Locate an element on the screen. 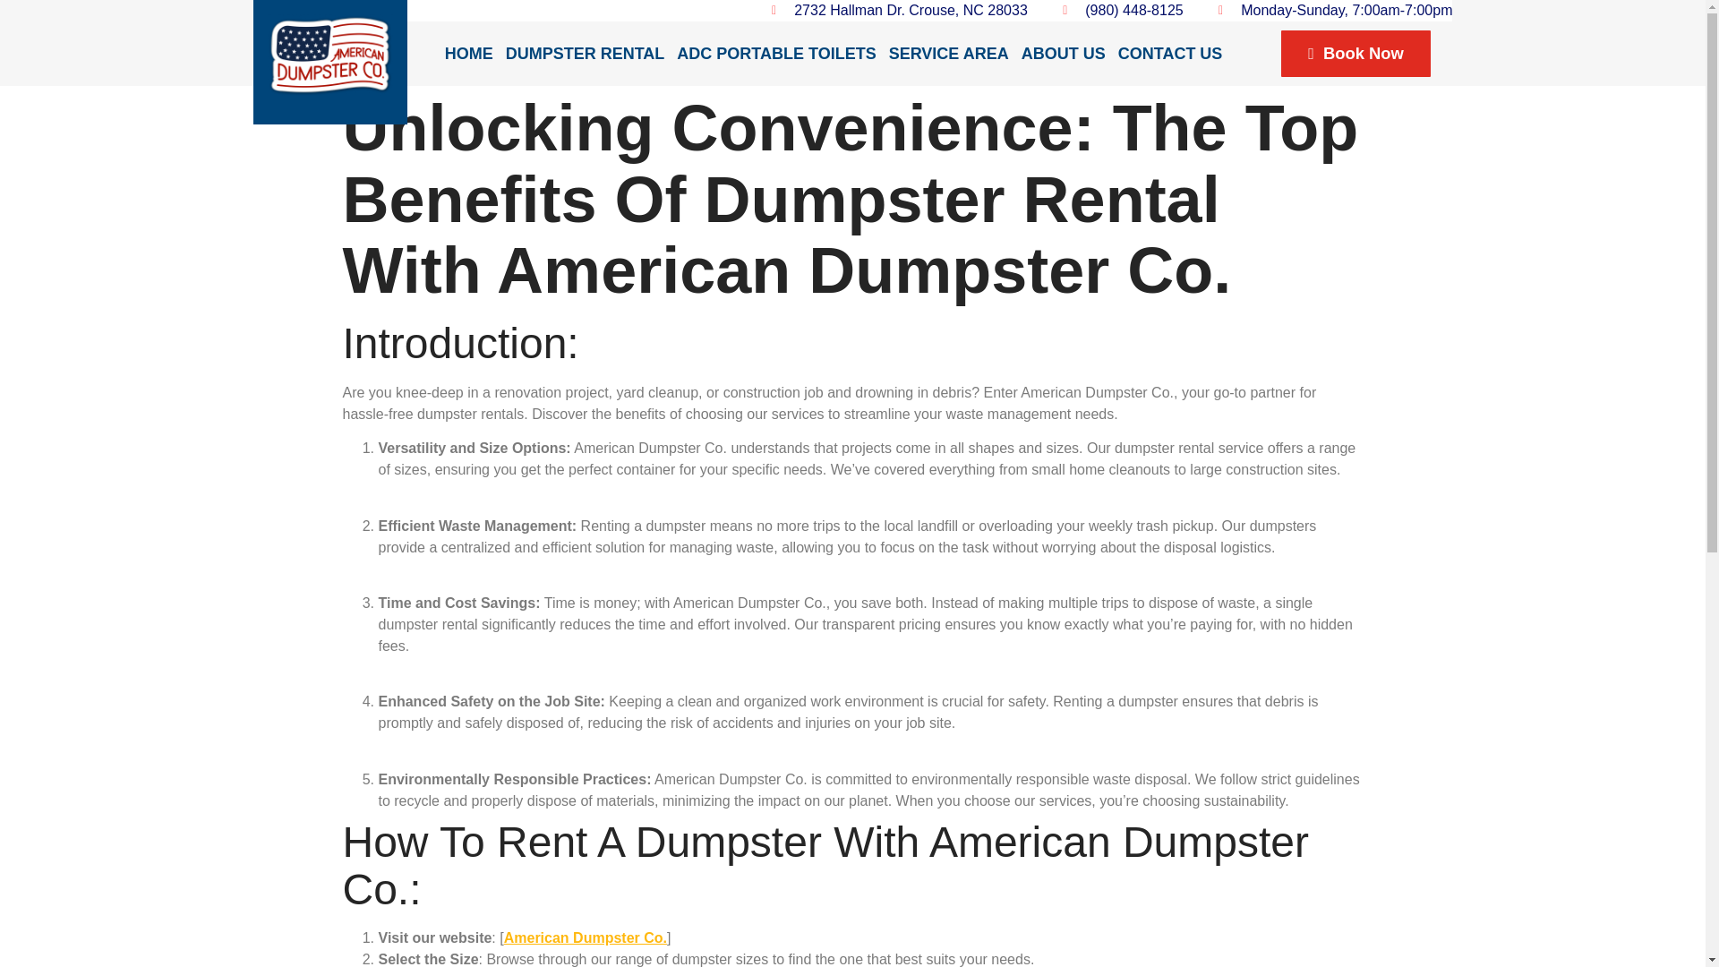  ABOUT US is located at coordinates (1064, 54).